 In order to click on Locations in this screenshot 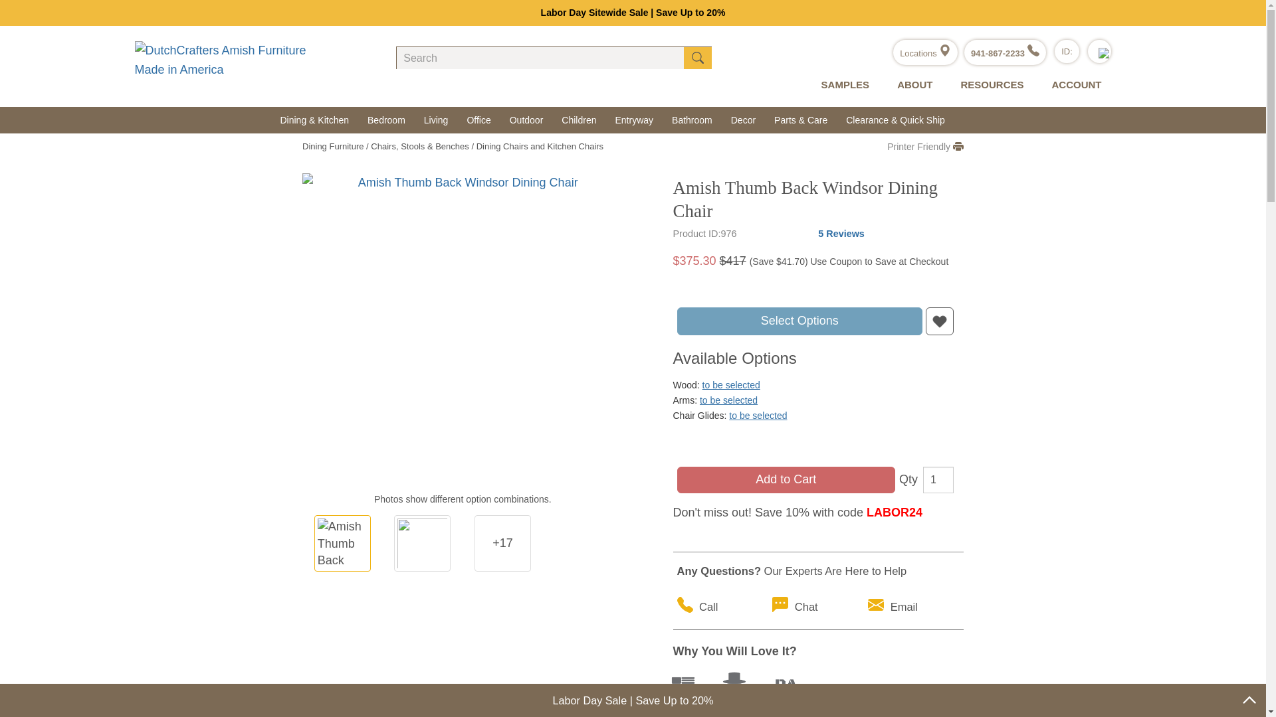, I will do `click(925, 53)`.